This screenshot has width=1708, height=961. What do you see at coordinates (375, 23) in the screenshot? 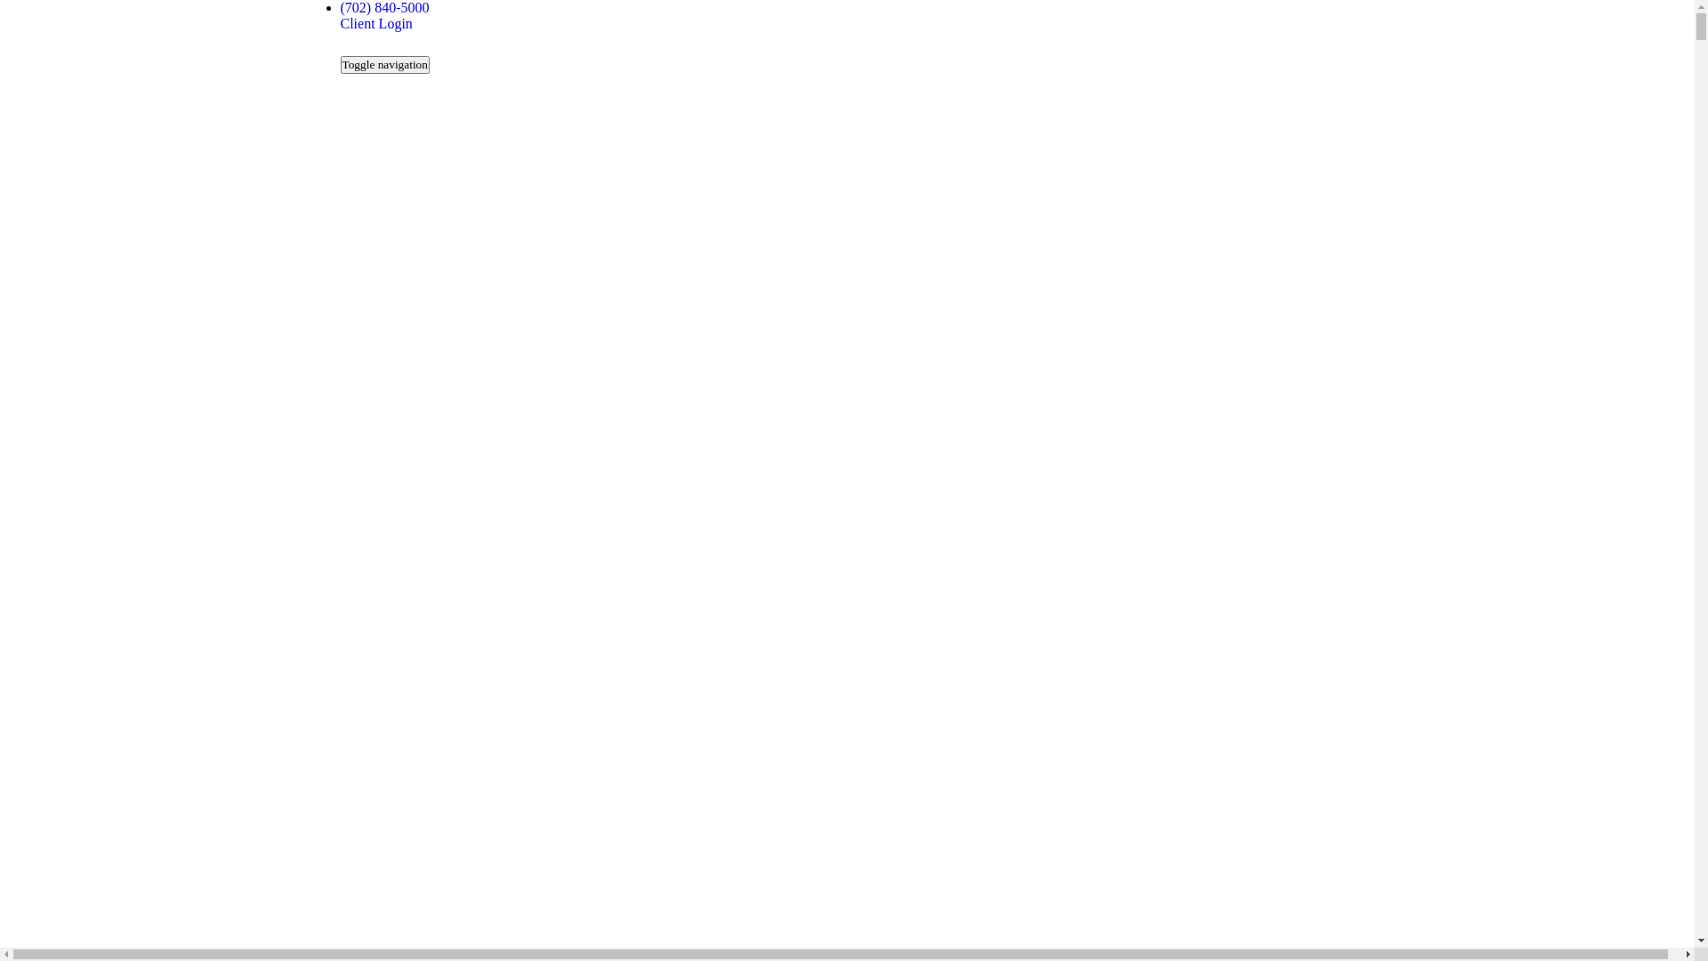
I see `Client Login` at bounding box center [375, 23].